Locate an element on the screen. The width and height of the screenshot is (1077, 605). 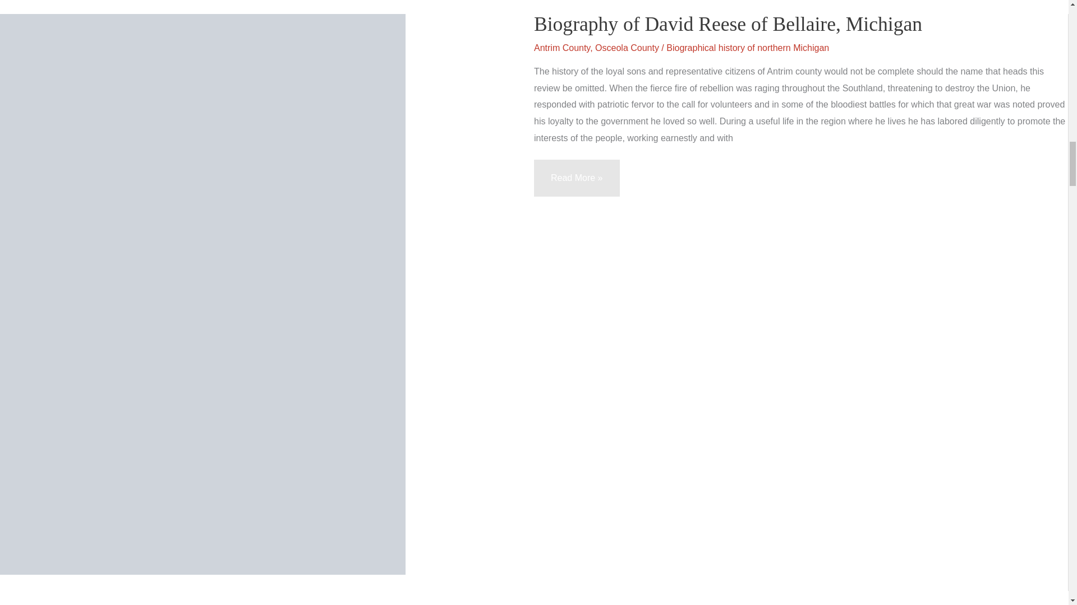
Antrim County is located at coordinates (562, 47).